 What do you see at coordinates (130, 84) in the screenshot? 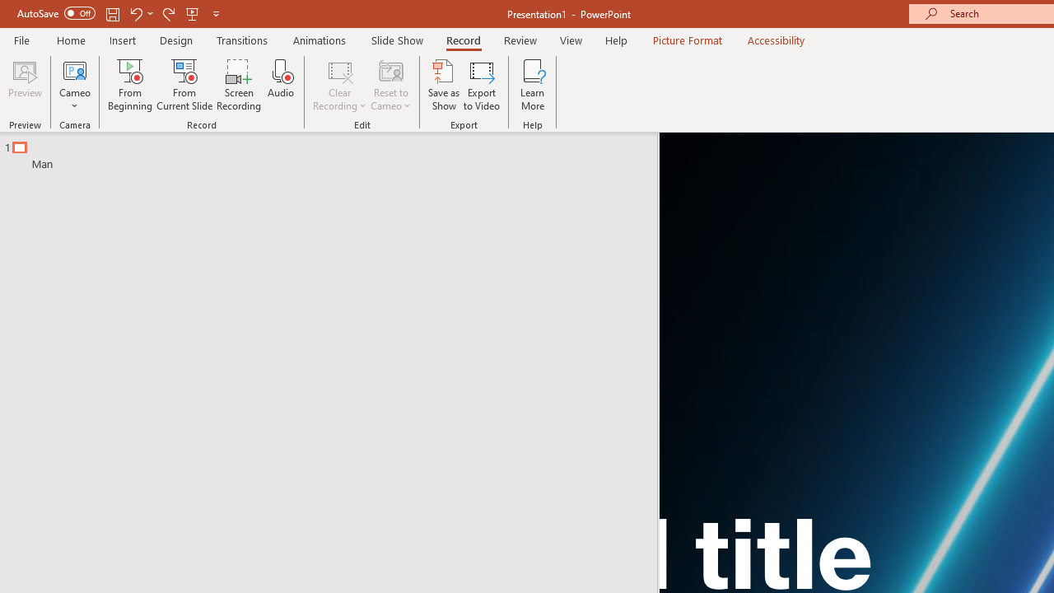
I see `From Beginning...` at bounding box center [130, 84].